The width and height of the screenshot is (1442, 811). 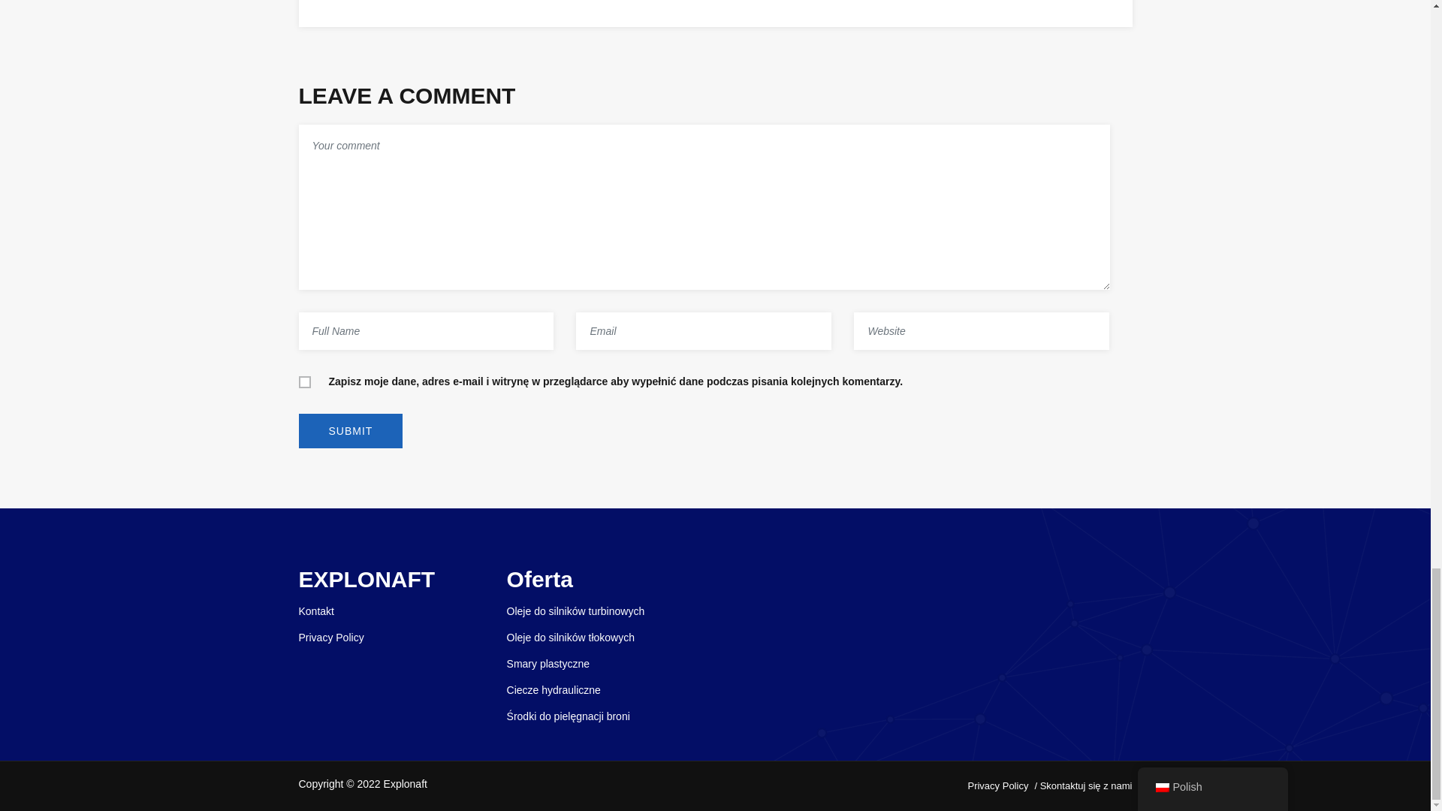 I want to click on Ciecze hydrauliczne, so click(x=554, y=689).